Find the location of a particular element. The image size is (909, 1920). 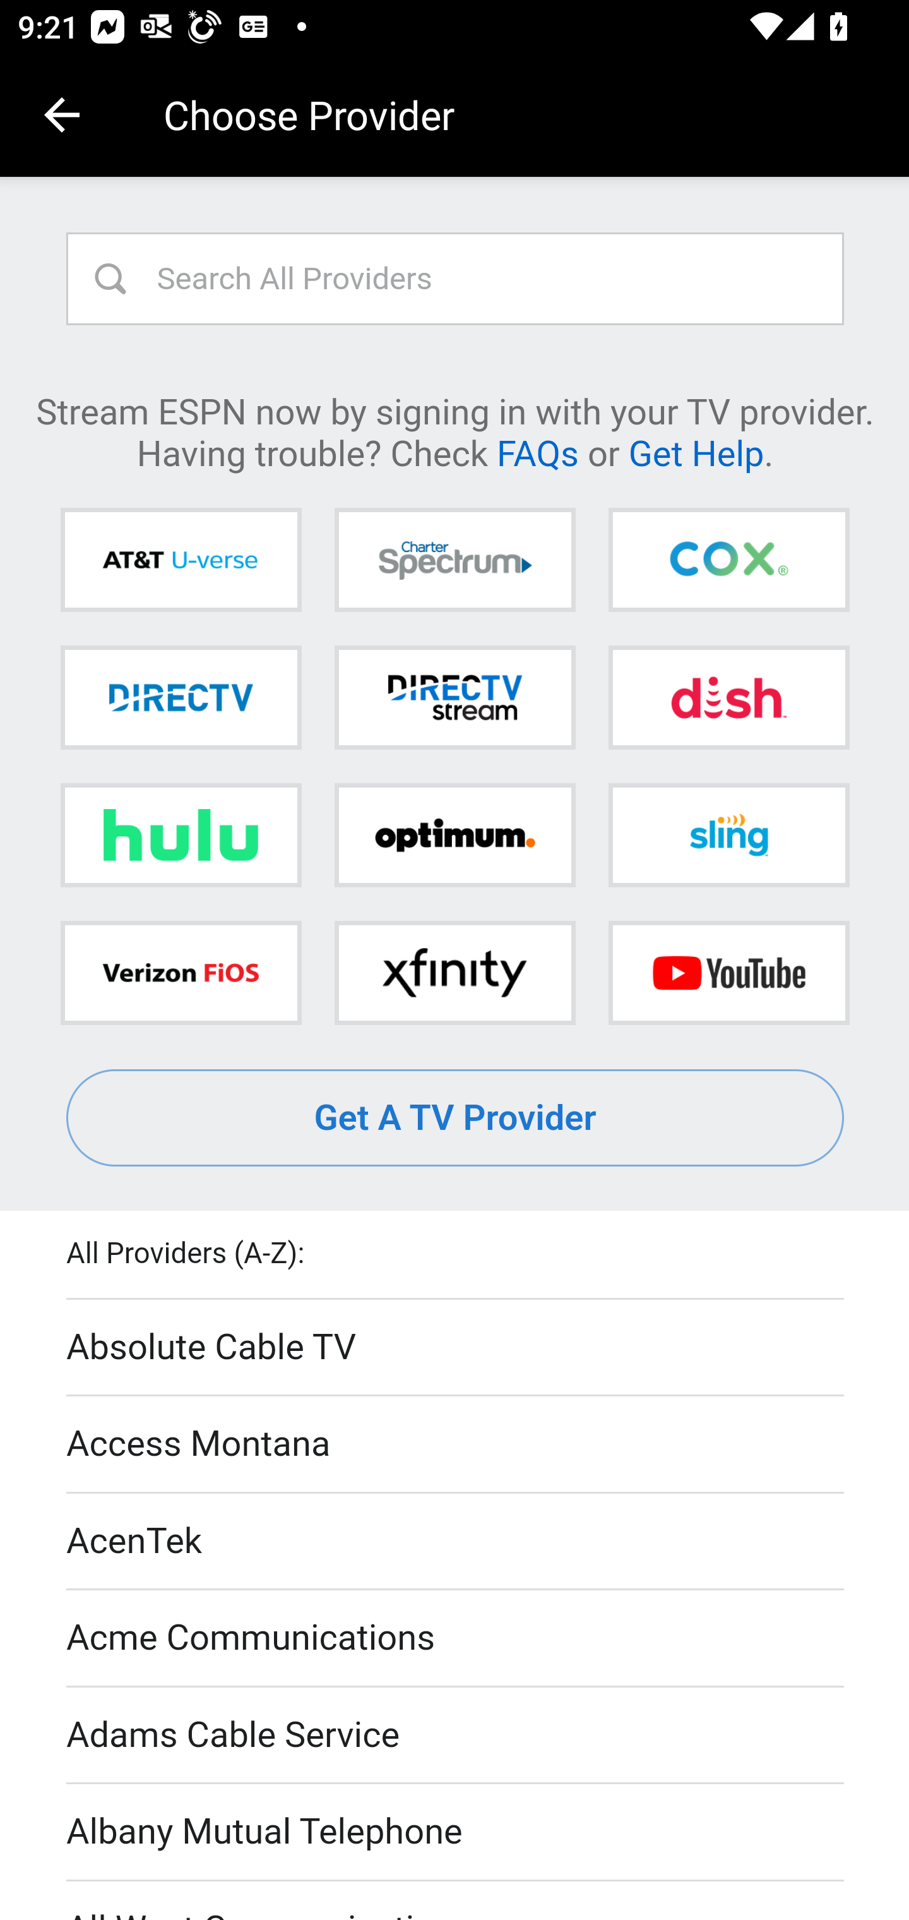

Charter Spectrum is located at coordinates (454, 560).